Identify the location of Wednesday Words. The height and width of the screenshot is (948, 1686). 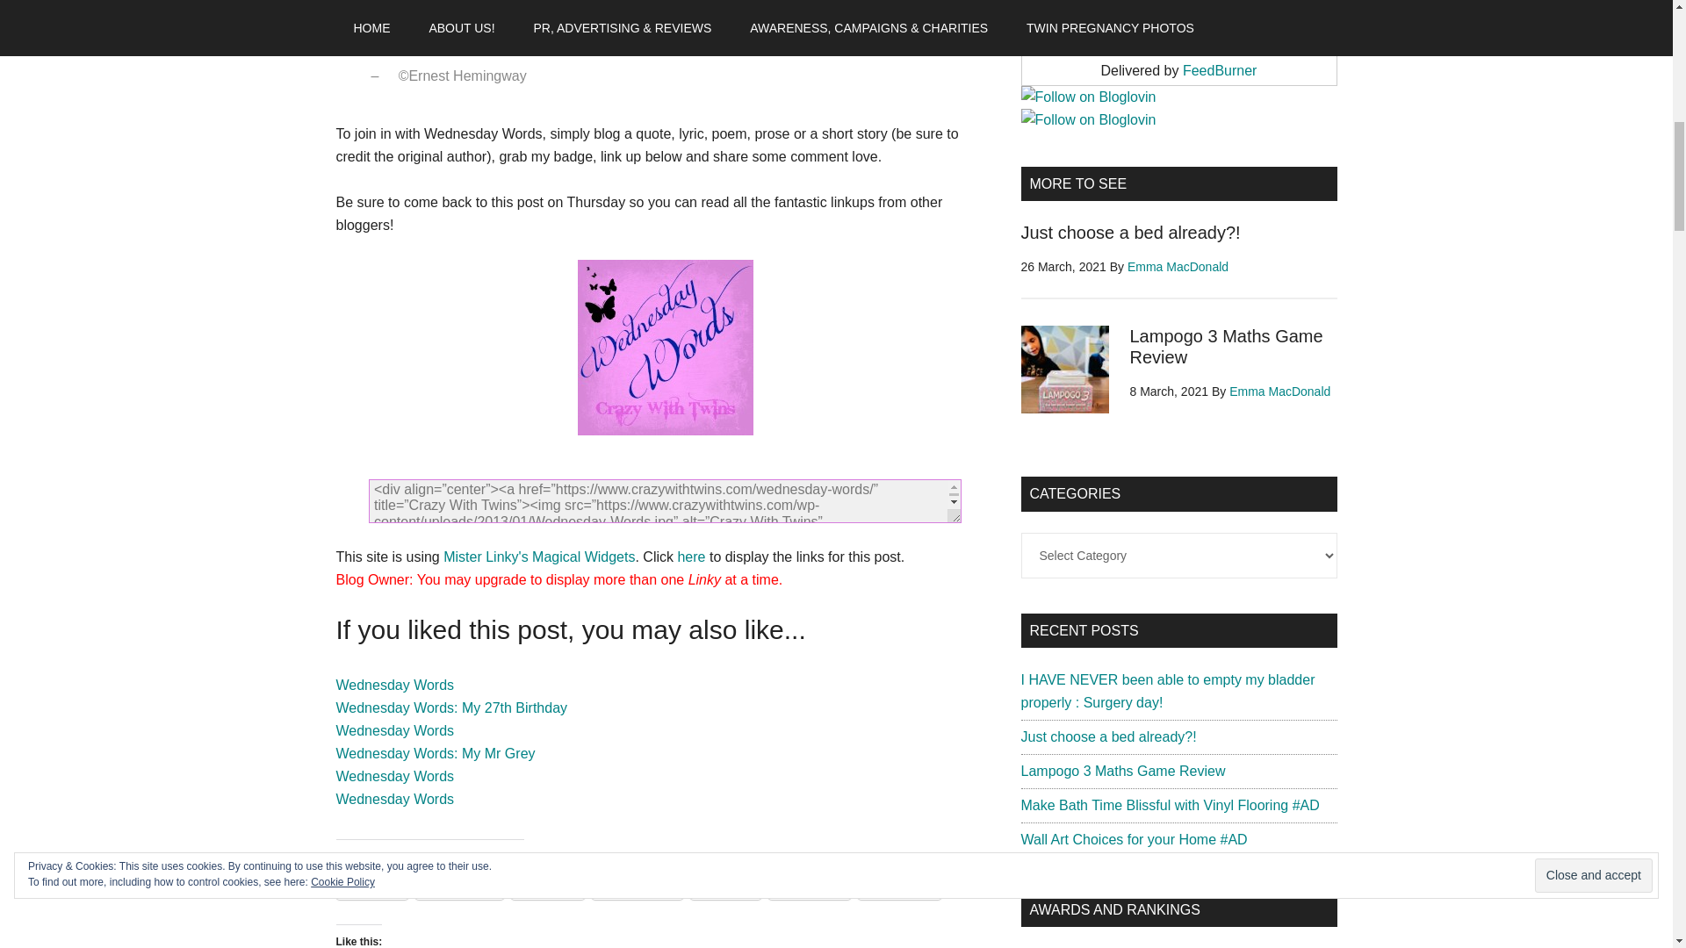
(394, 776).